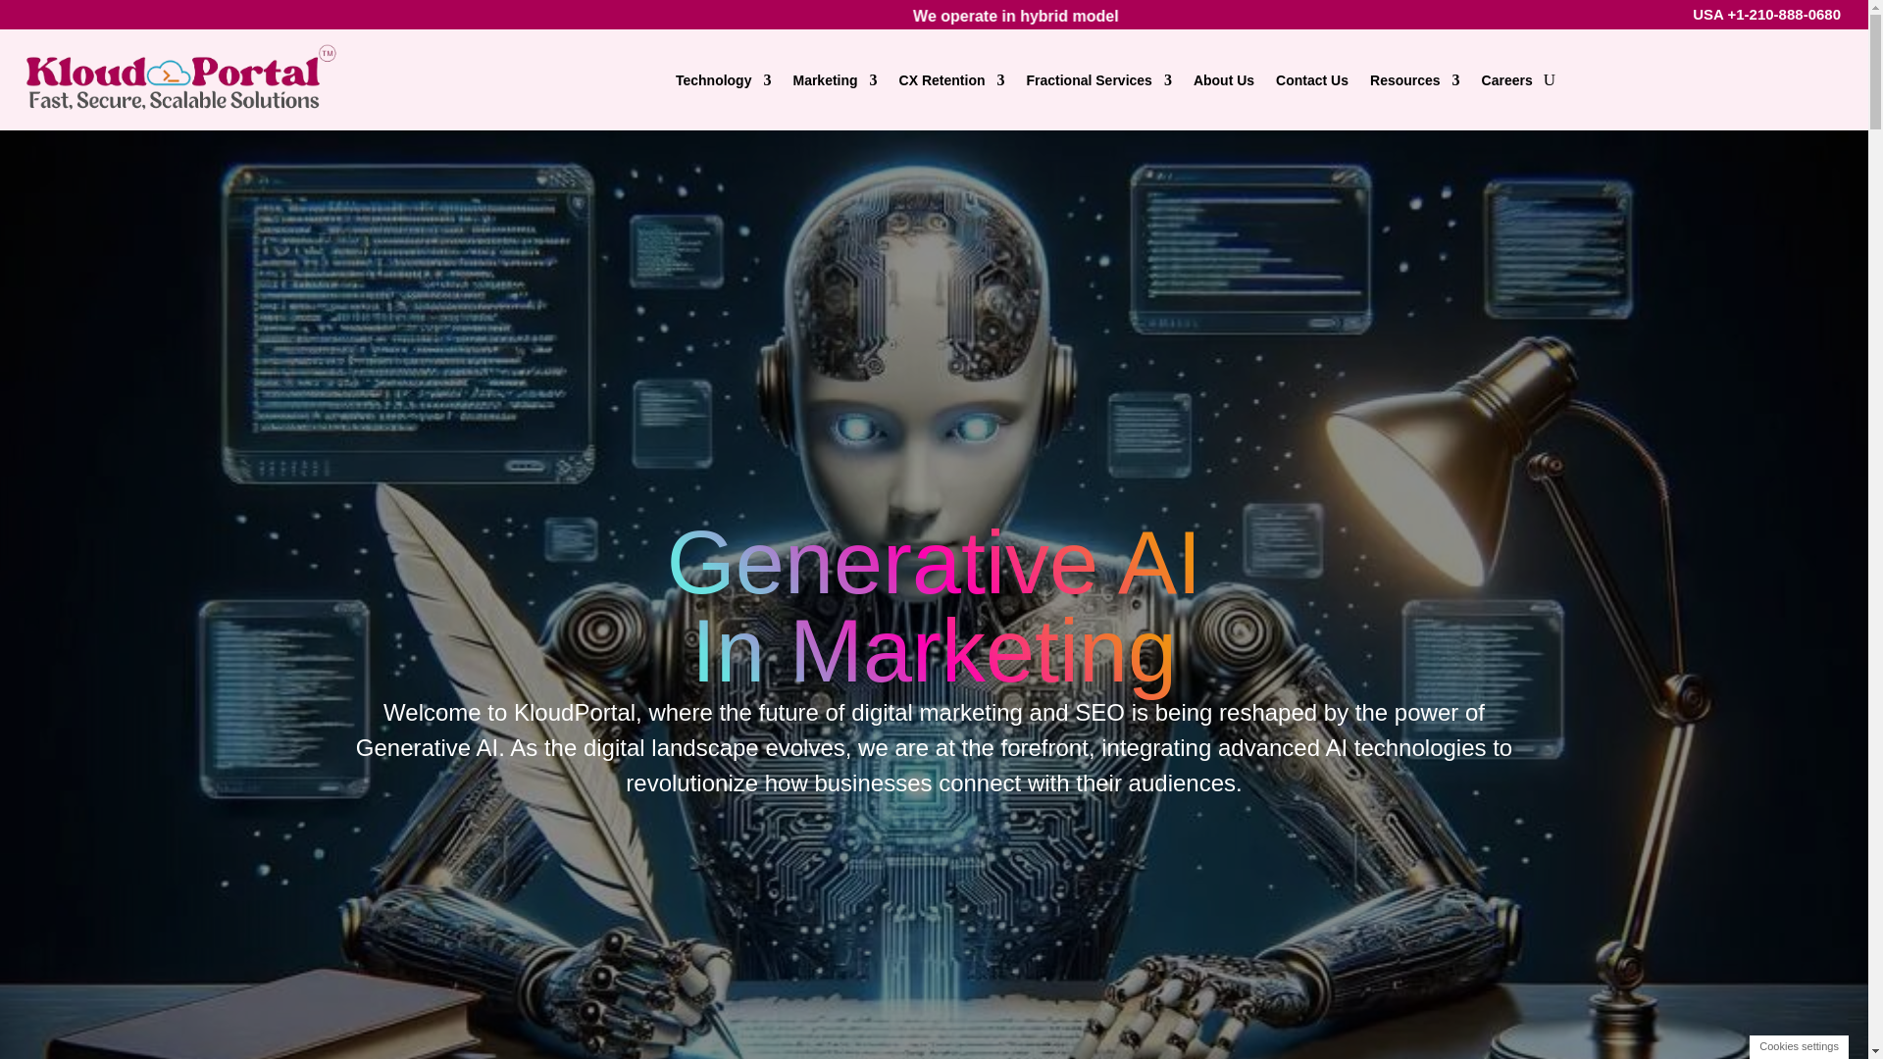 The width and height of the screenshot is (1883, 1059). I want to click on Resources, so click(1415, 79).